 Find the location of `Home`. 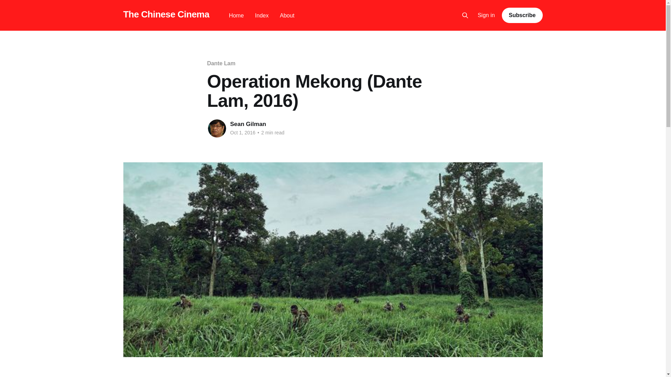

Home is located at coordinates (236, 15).